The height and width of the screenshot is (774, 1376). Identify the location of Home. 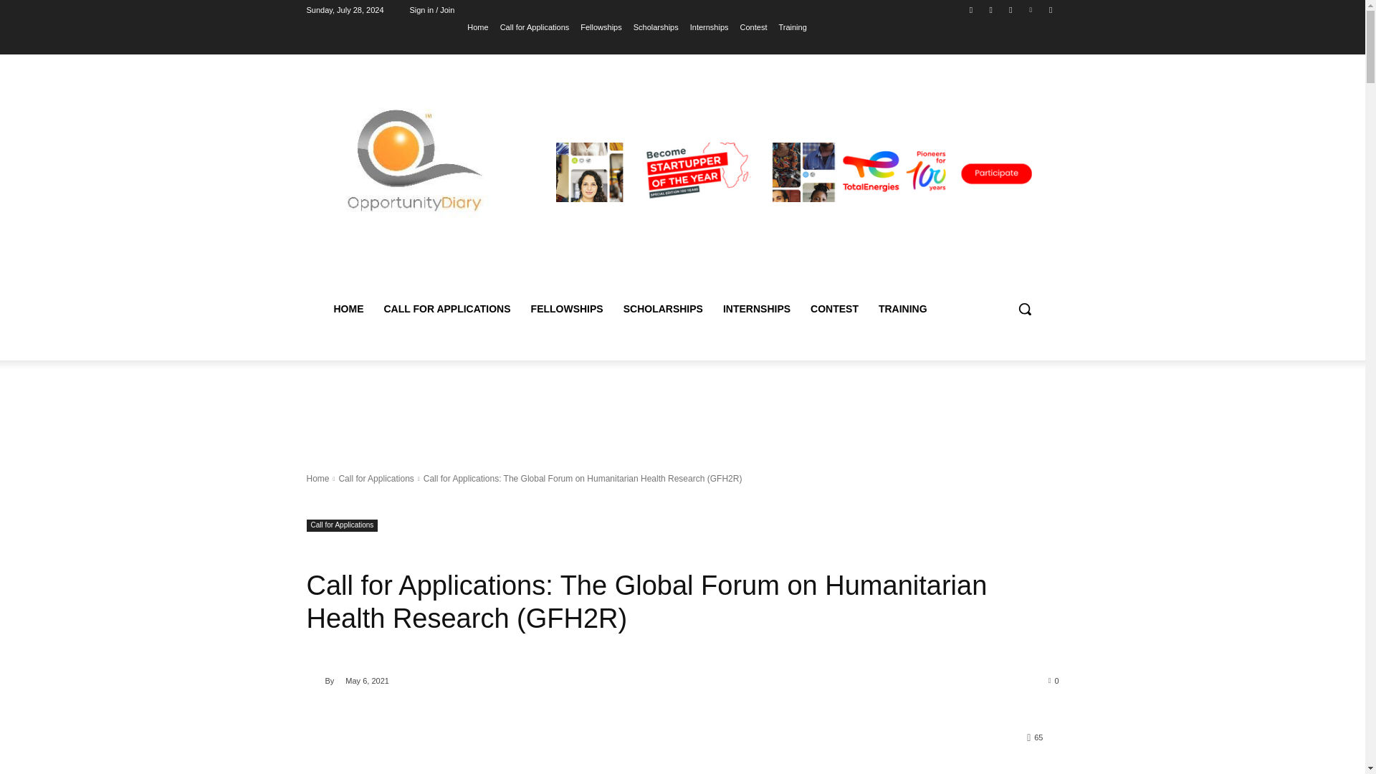
(477, 27).